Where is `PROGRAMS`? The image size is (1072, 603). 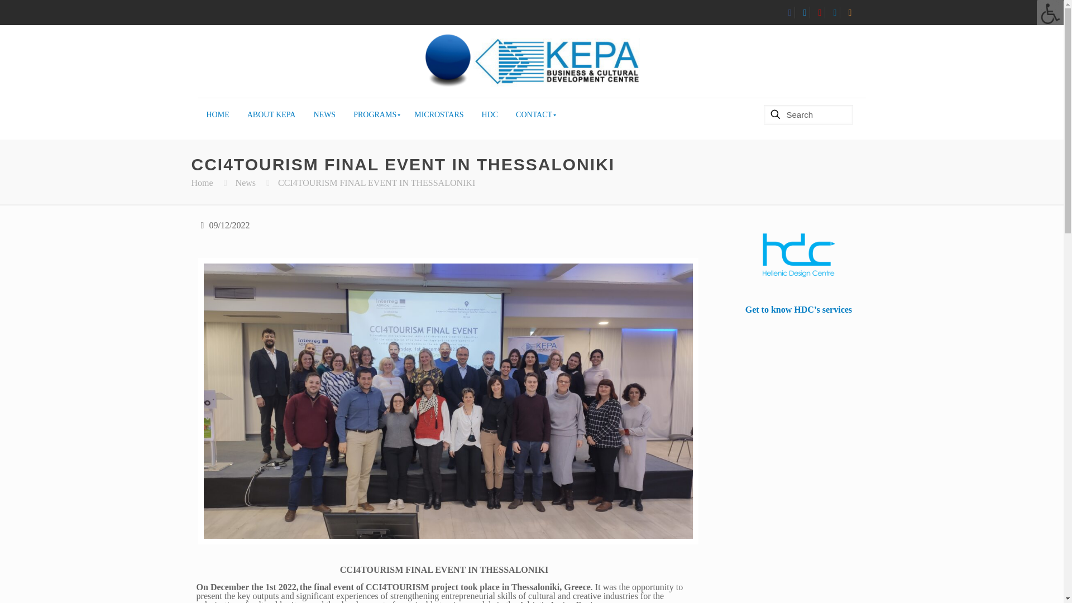
PROGRAMS is located at coordinates (375, 115).